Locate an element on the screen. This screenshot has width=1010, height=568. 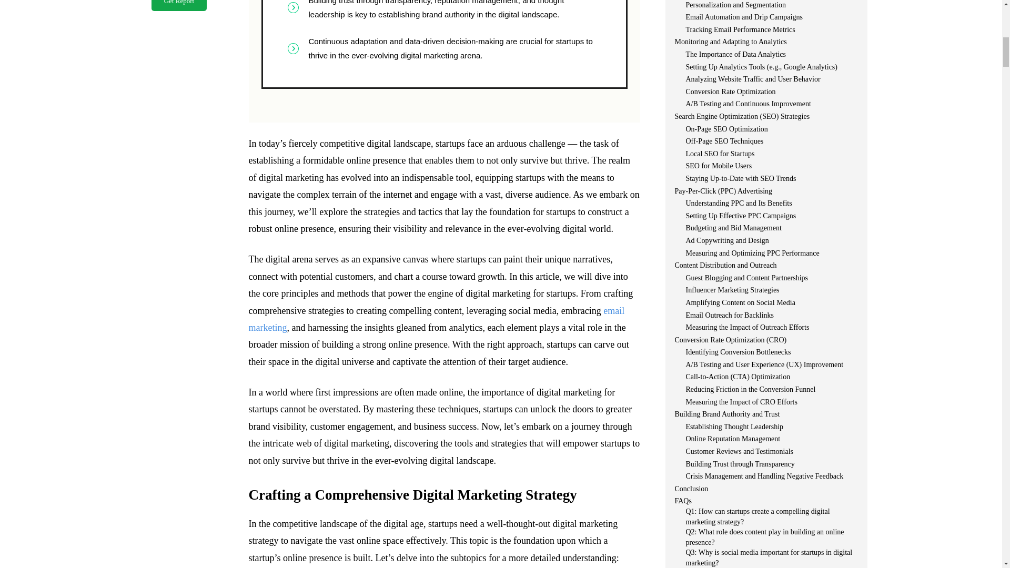
email marketing is located at coordinates (436, 319).